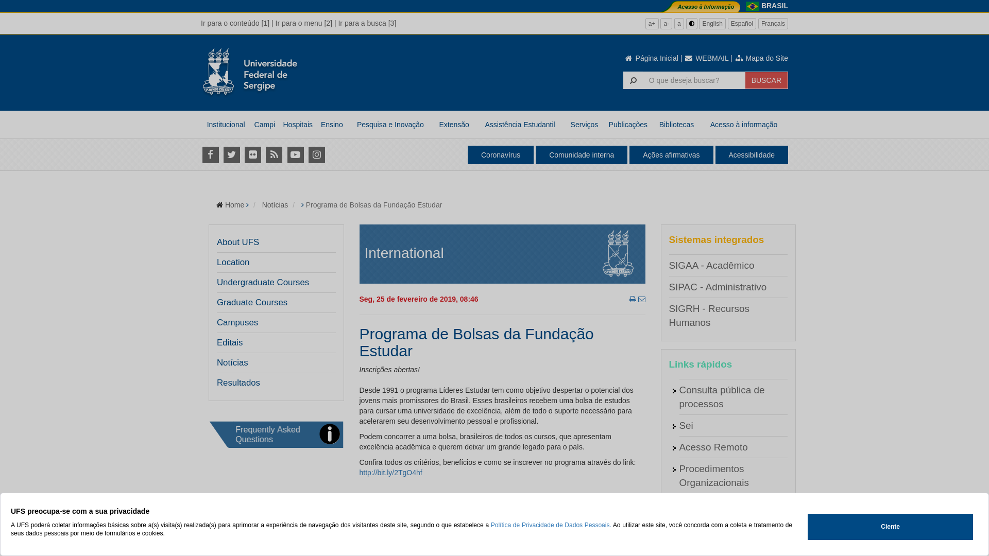 Image resolution: width=989 pixels, height=556 pixels. Describe the element at coordinates (263, 283) in the screenshot. I see `Undergraduate Courses` at that location.